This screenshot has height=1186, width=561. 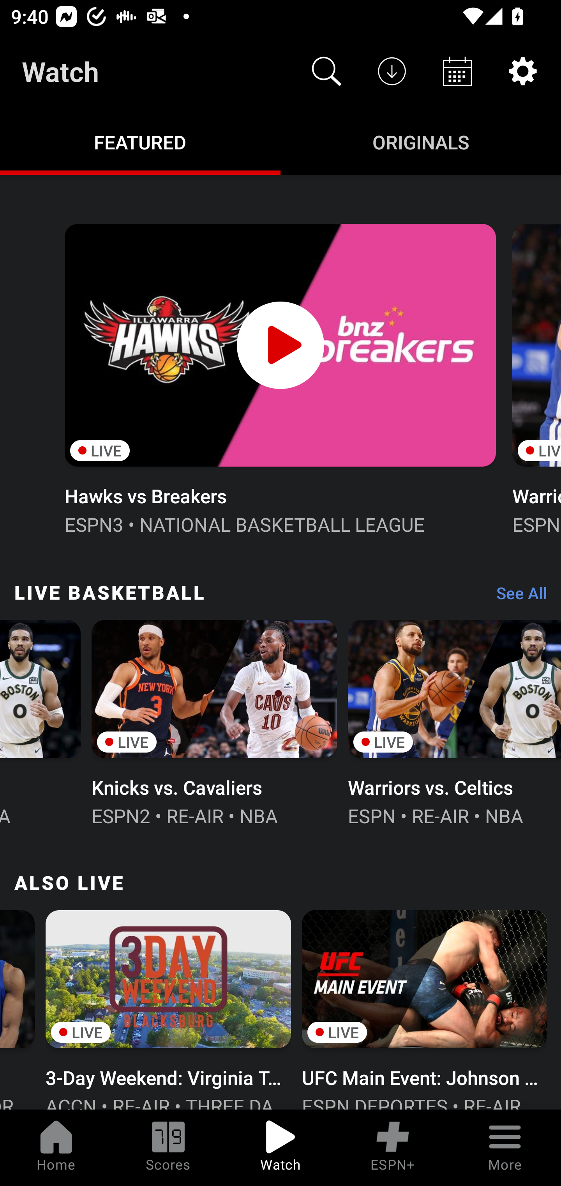 What do you see at coordinates (457, 71) in the screenshot?
I see `Schedule` at bounding box center [457, 71].